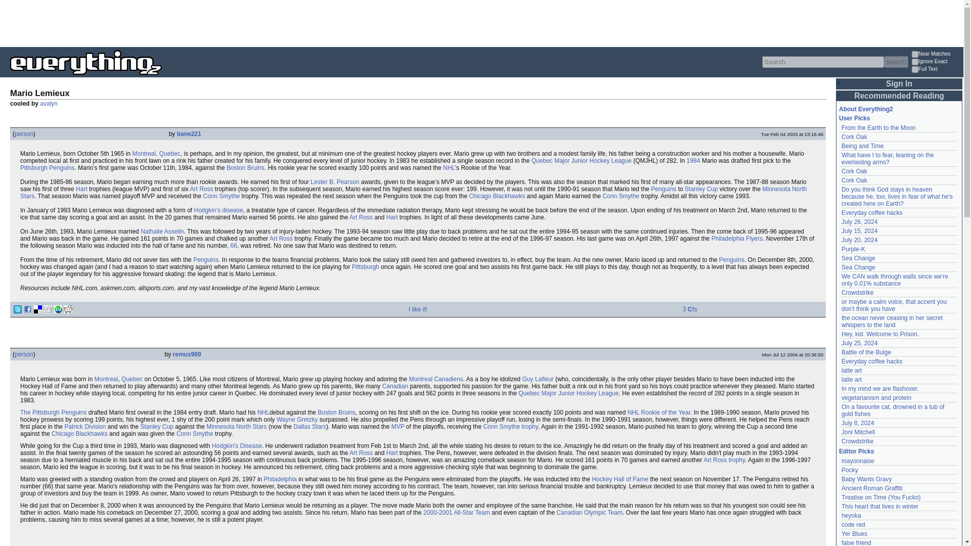 Image resolution: width=971 pixels, height=546 pixels. I want to click on person, so click(23, 134).